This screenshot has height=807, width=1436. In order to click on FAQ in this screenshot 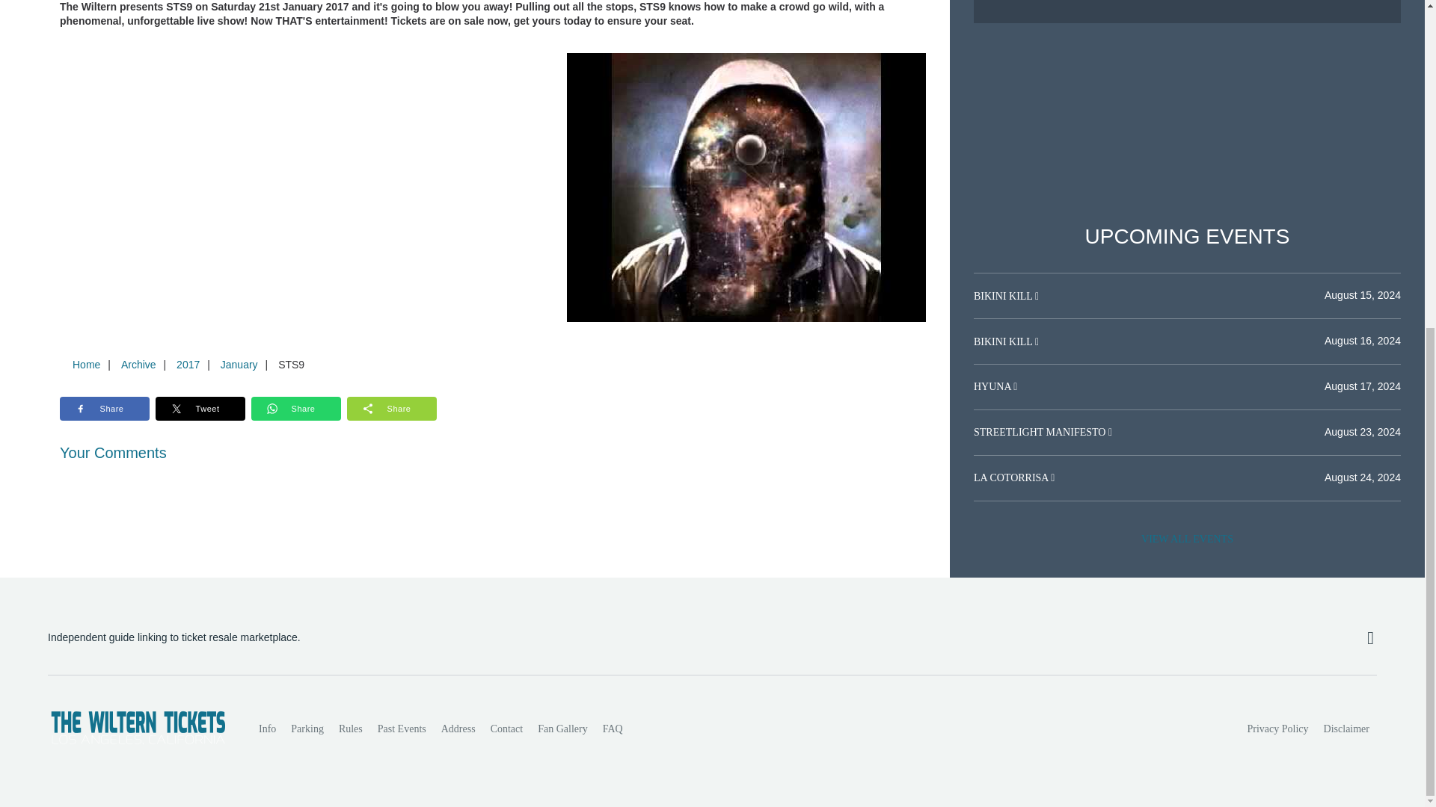, I will do `click(613, 729)`.